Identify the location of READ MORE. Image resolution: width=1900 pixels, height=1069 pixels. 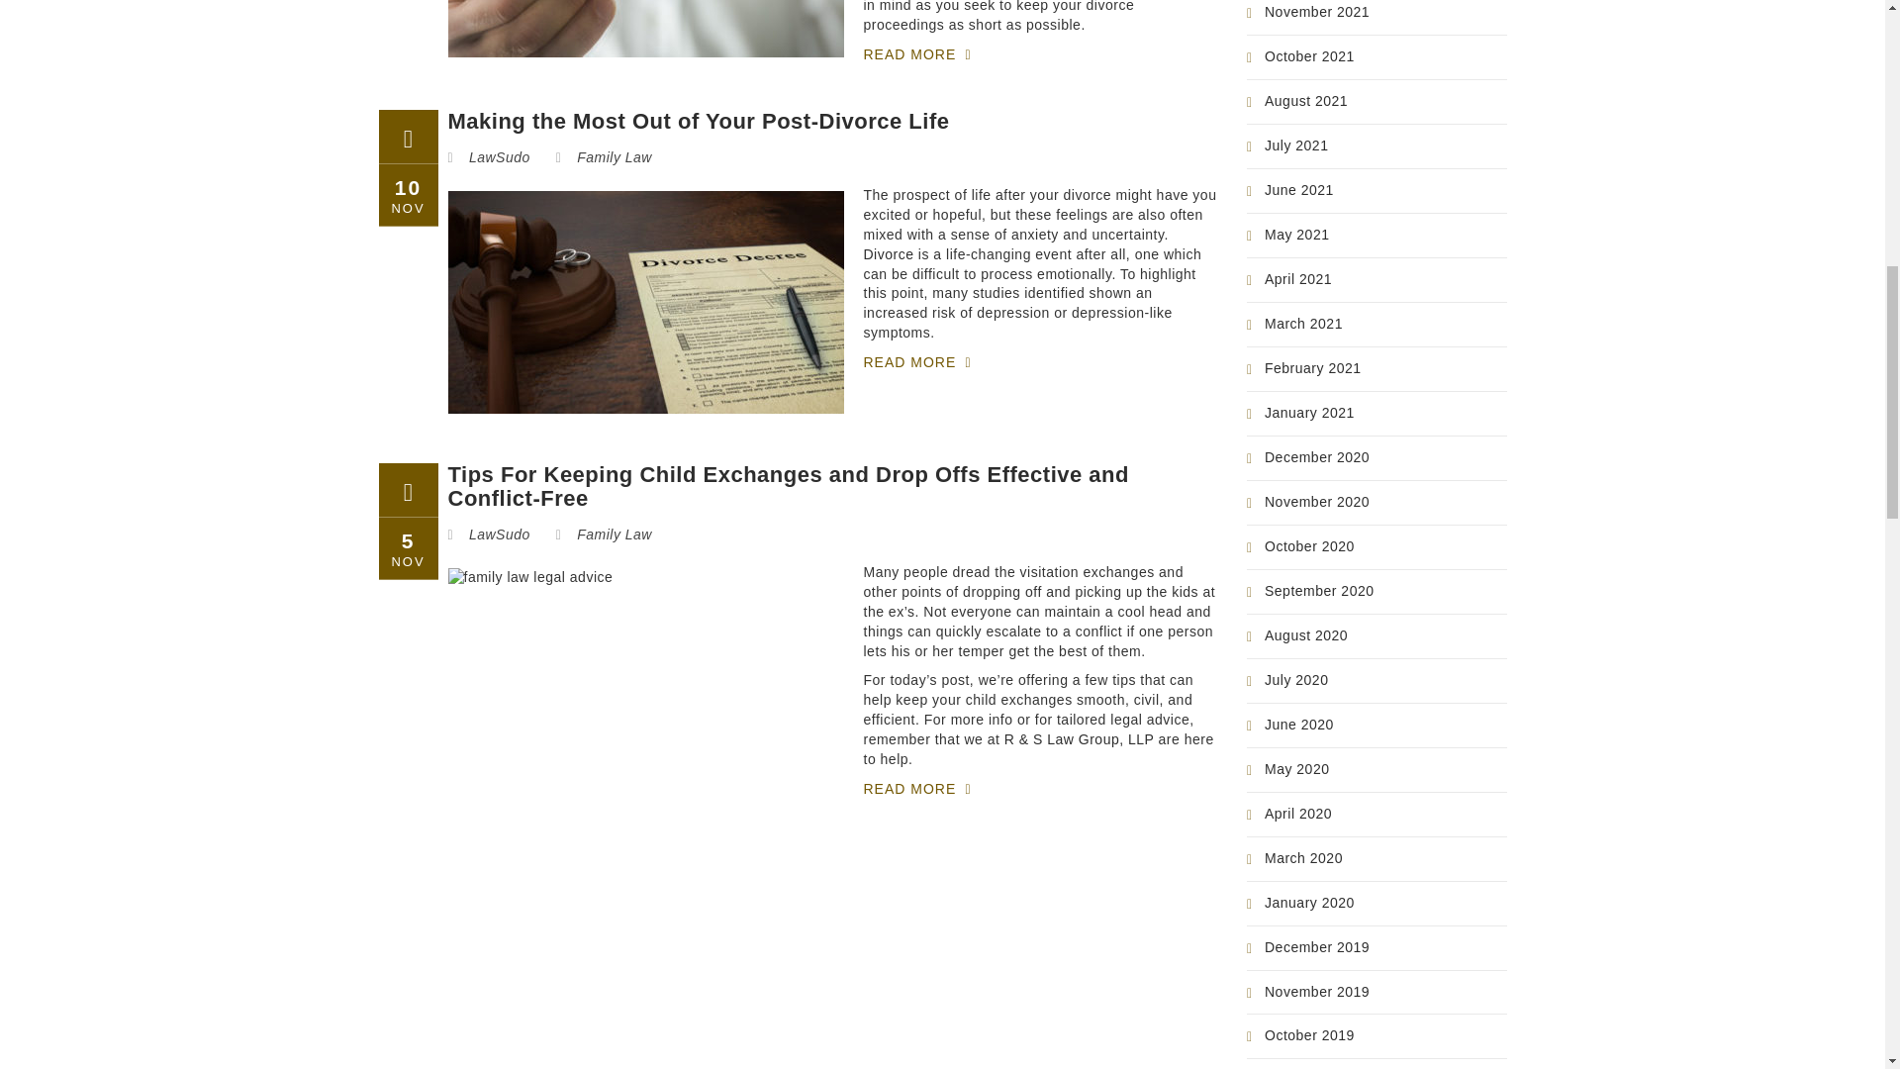
(930, 55).